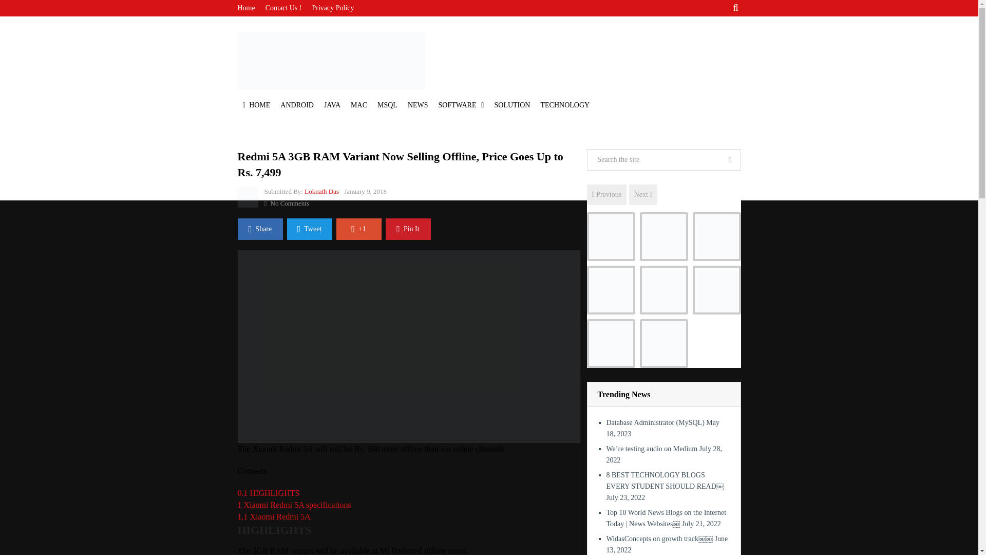  I want to click on 0.1 HIGHLIGHTS, so click(268, 493).